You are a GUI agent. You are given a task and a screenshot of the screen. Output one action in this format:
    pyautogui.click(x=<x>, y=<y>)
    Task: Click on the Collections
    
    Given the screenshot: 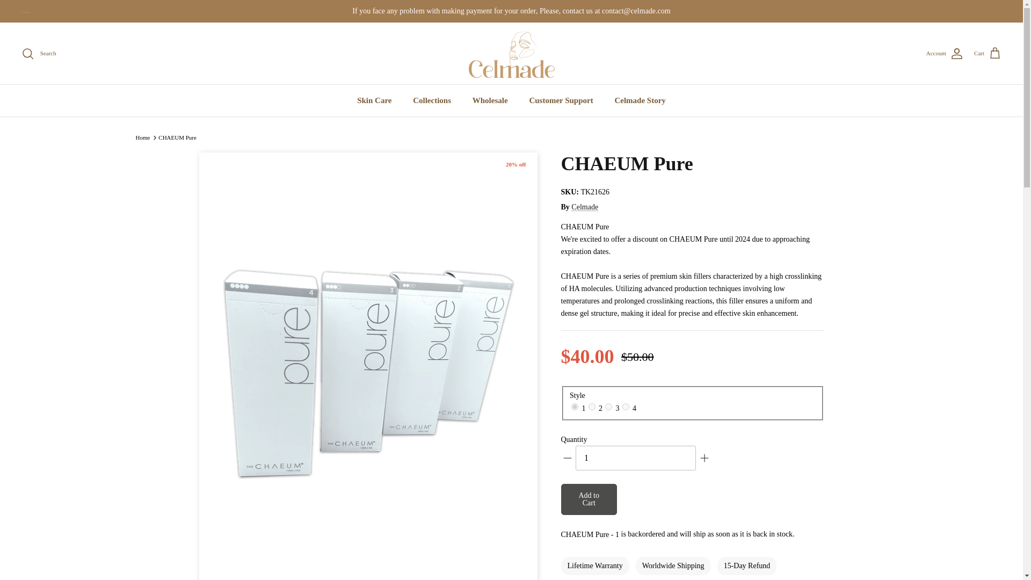 What is the action you would take?
    pyautogui.click(x=432, y=100)
    